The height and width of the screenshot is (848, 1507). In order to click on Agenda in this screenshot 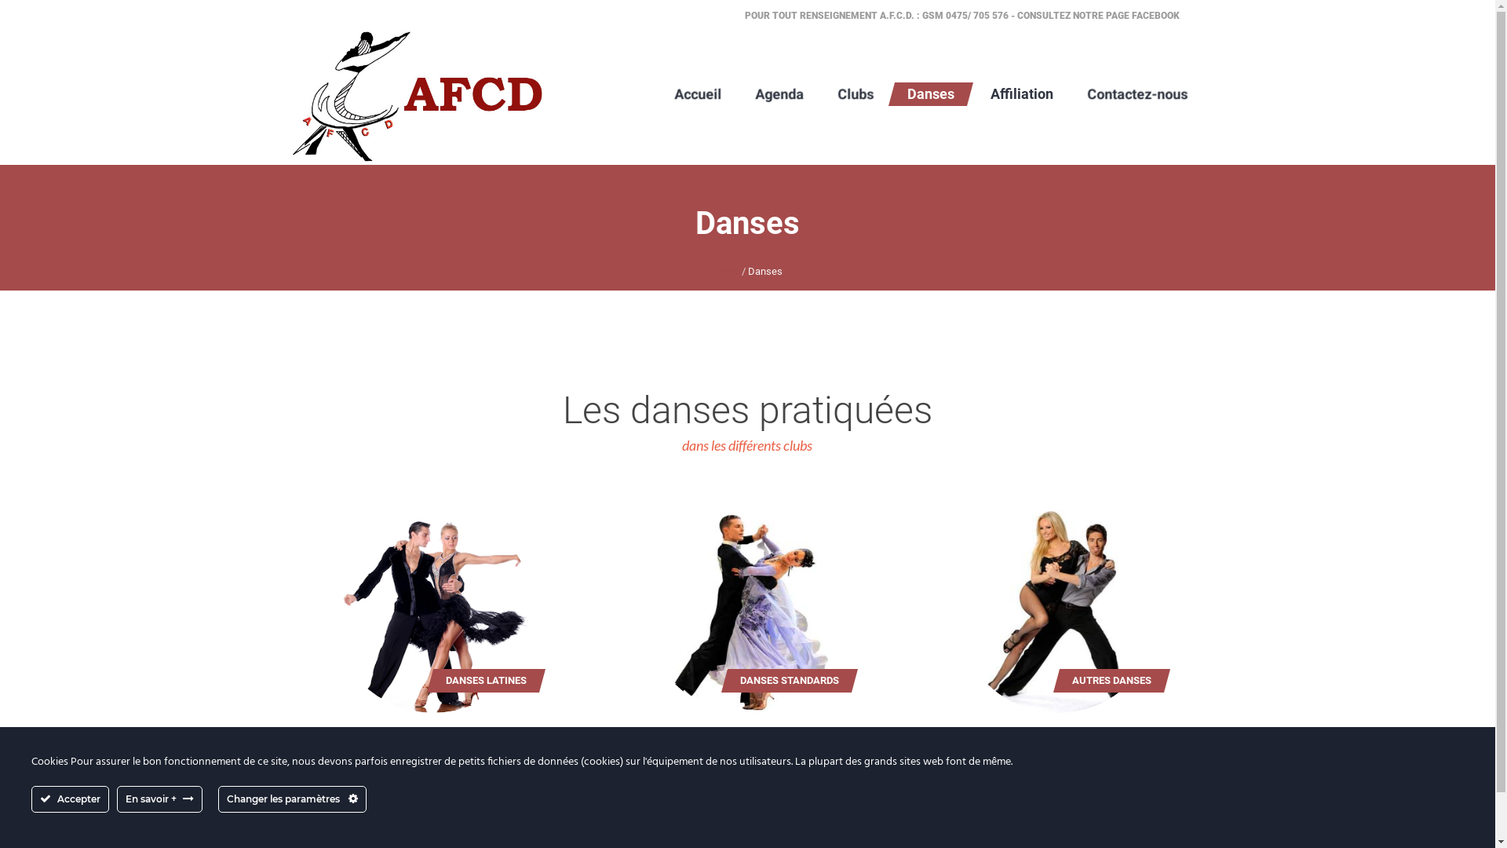, I will do `click(775, 94)`.